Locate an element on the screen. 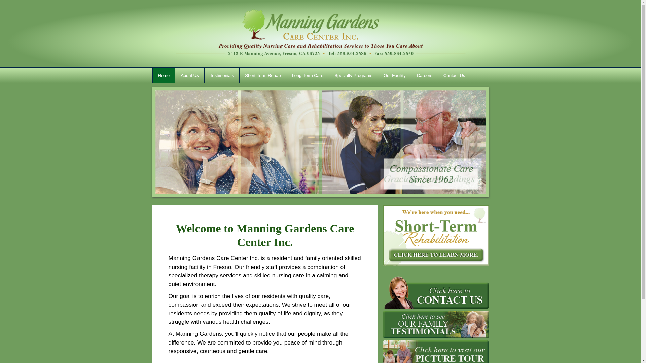 The image size is (646, 363). Specialty Programs is located at coordinates (353, 75).